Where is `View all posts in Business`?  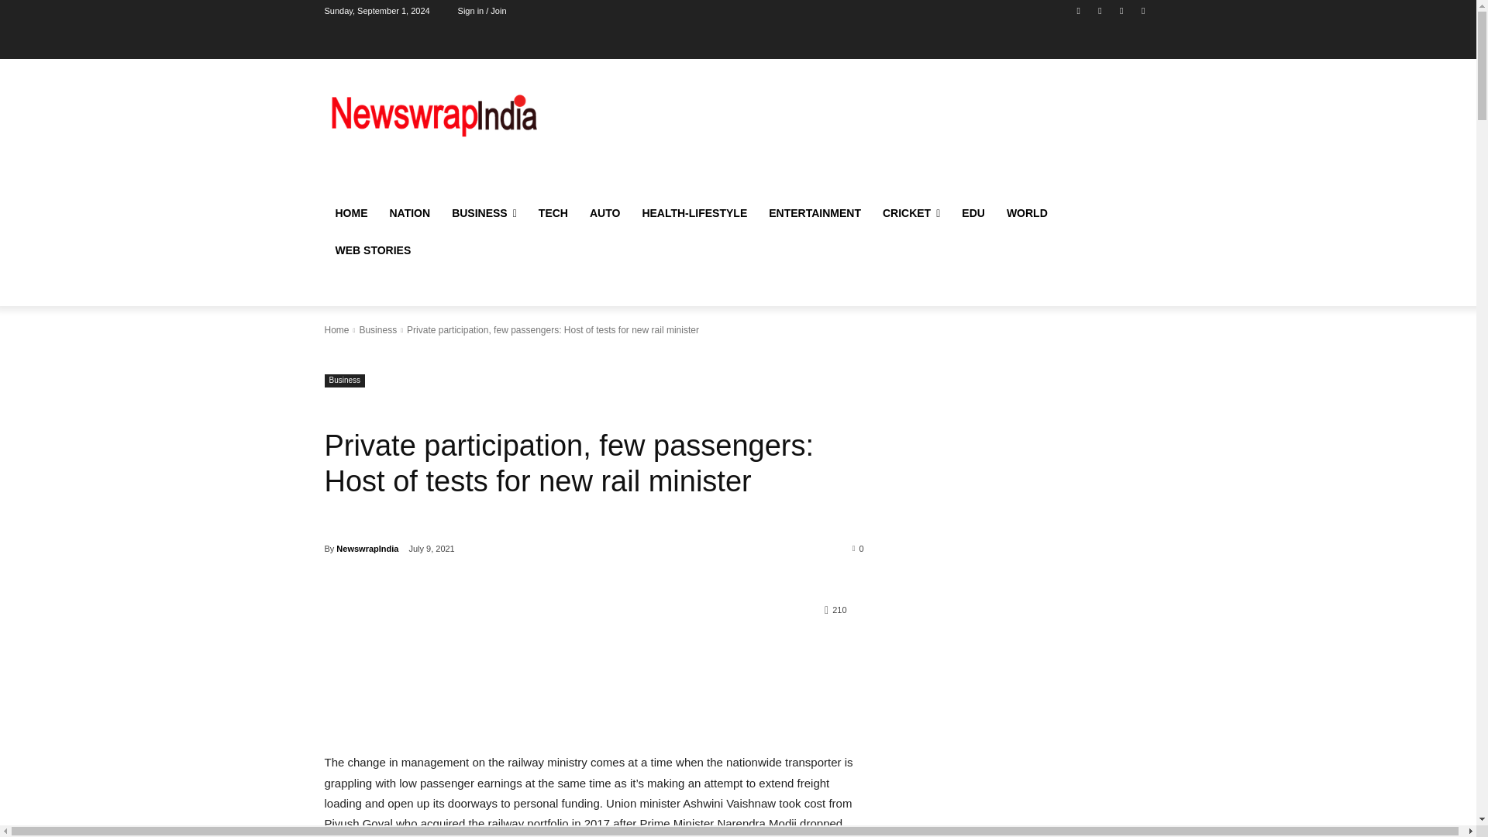
View all posts in Business is located at coordinates (377, 330).